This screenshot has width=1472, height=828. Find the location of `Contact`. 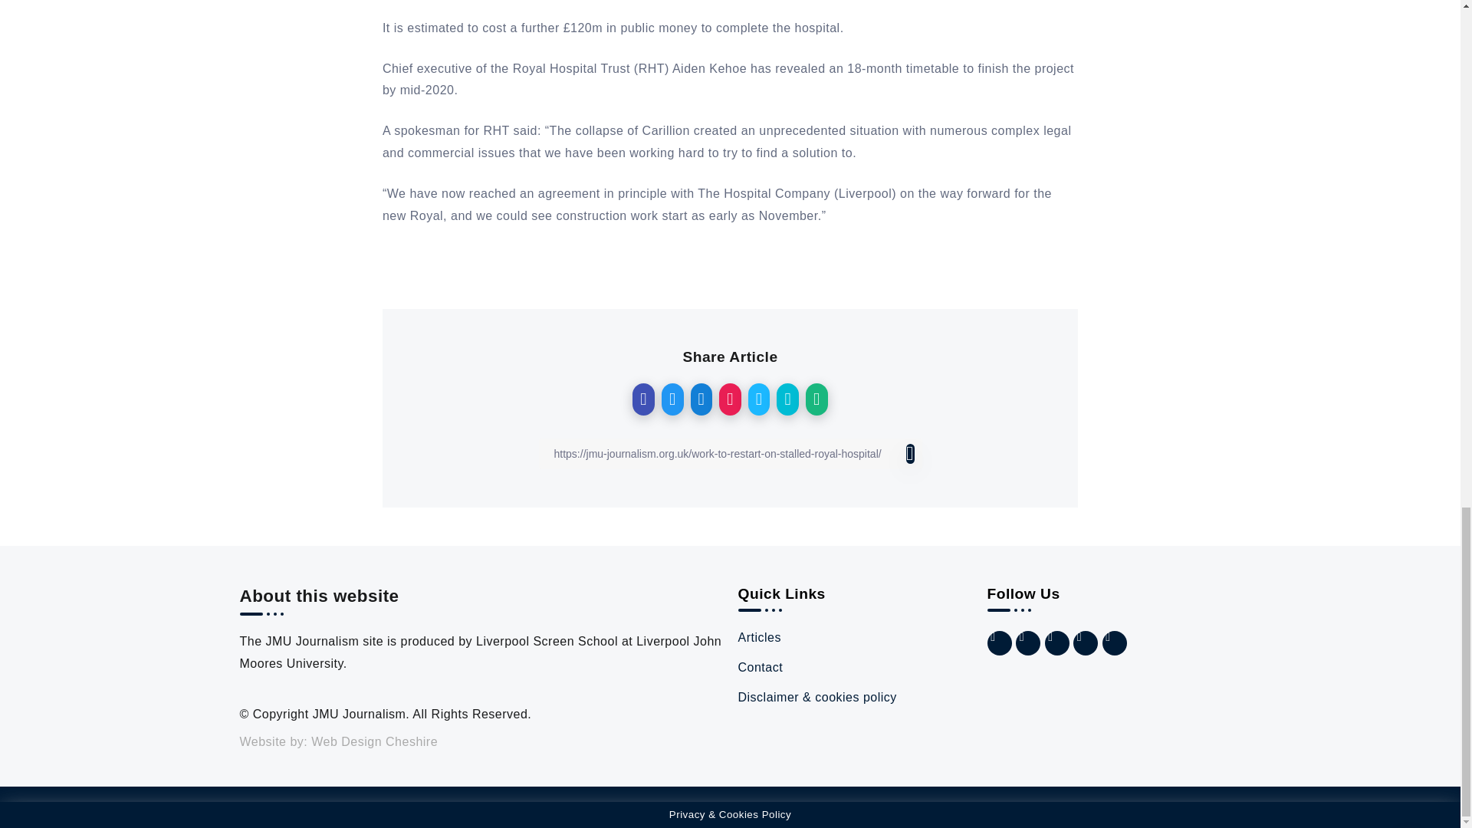

Contact is located at coordinates (854, 668).